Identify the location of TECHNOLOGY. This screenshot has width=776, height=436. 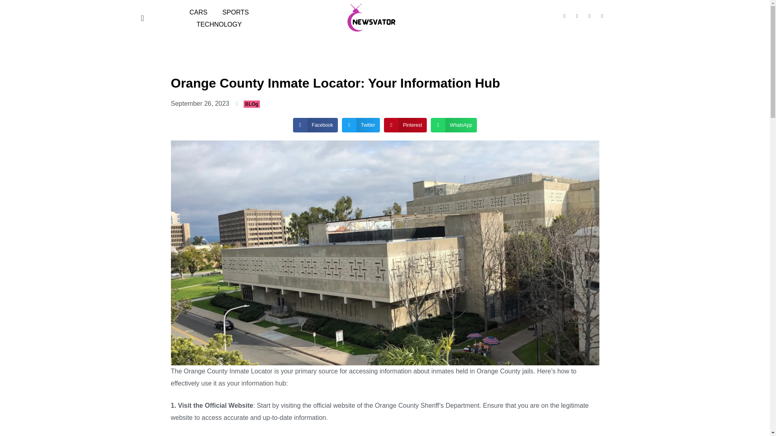
(214, 24).